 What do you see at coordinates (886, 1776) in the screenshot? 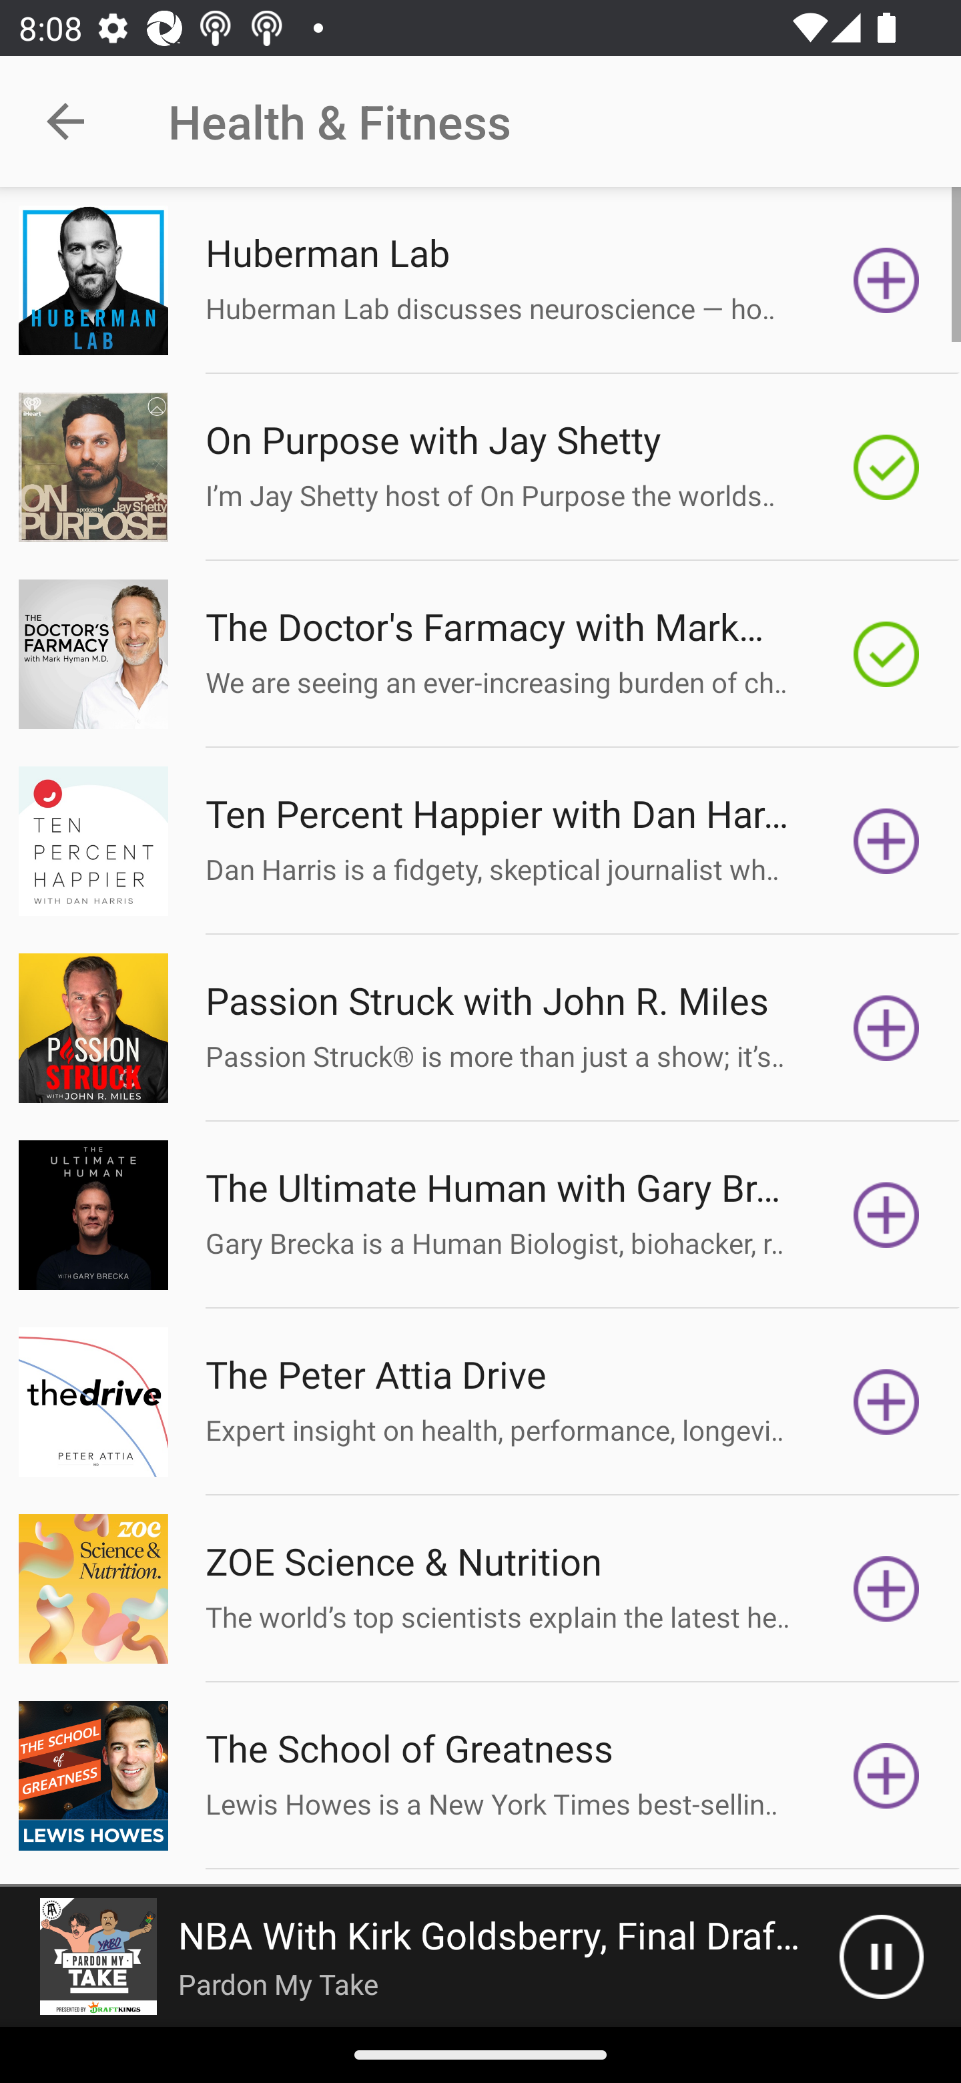
I see `Subscribe` at bounding box center [886, 1776].